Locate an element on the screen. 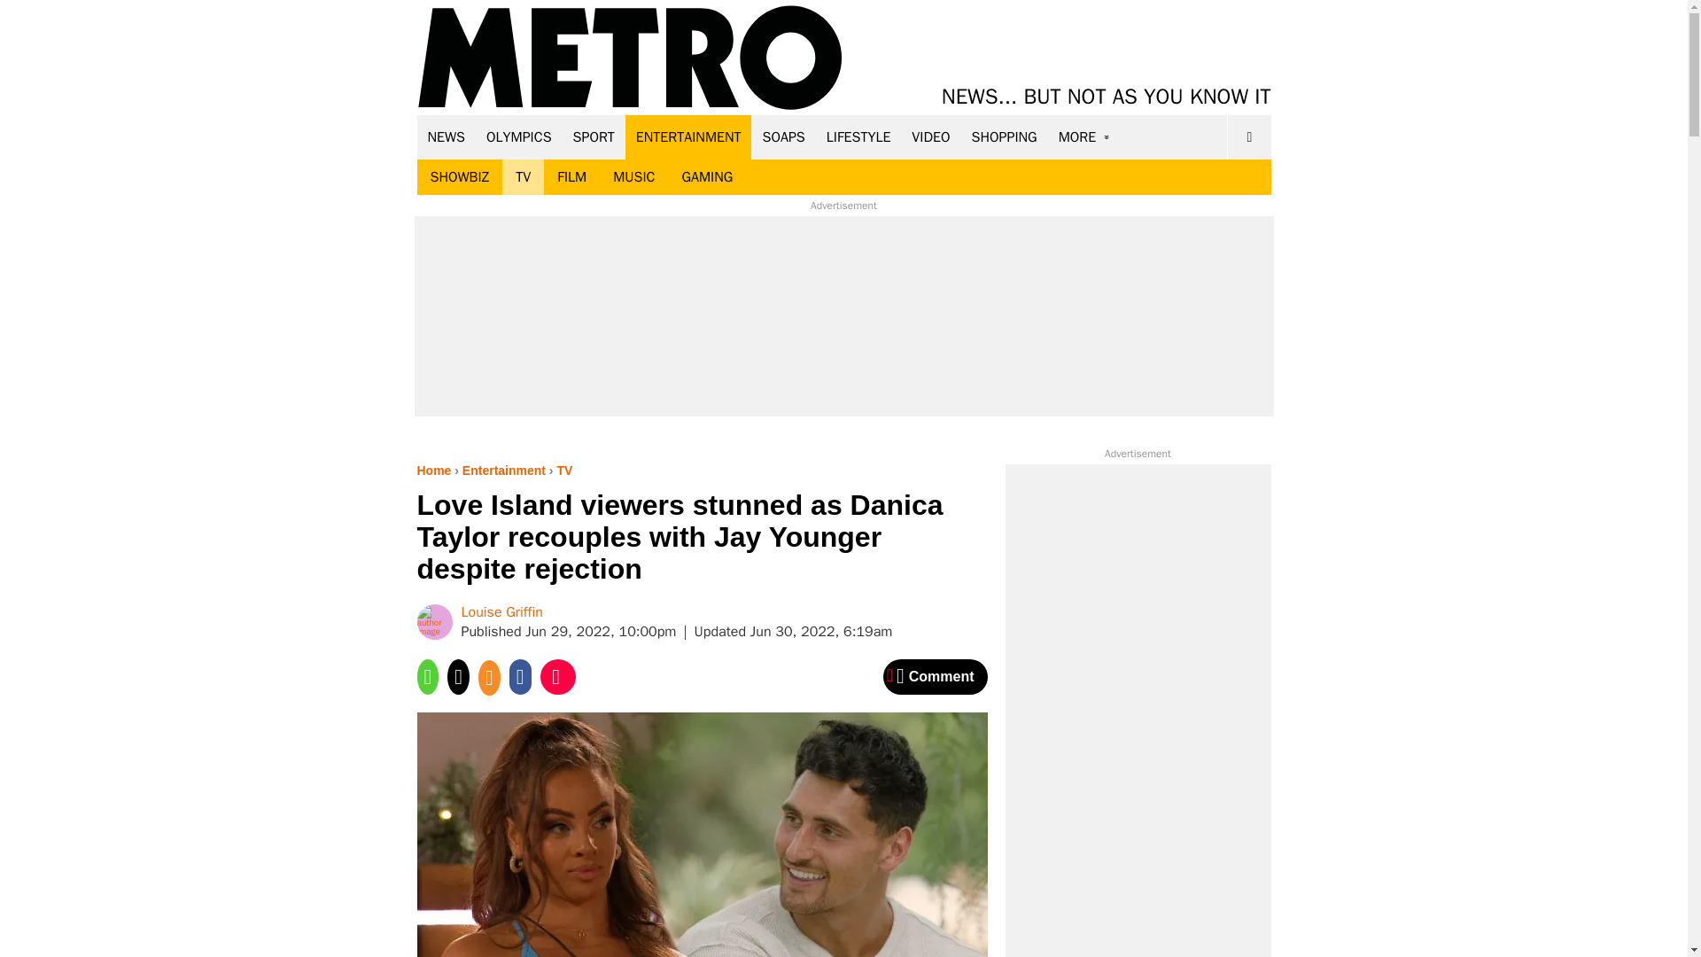 The width and height of the screenshot is (1701, 957). TV is located at coordinates (523, 177).